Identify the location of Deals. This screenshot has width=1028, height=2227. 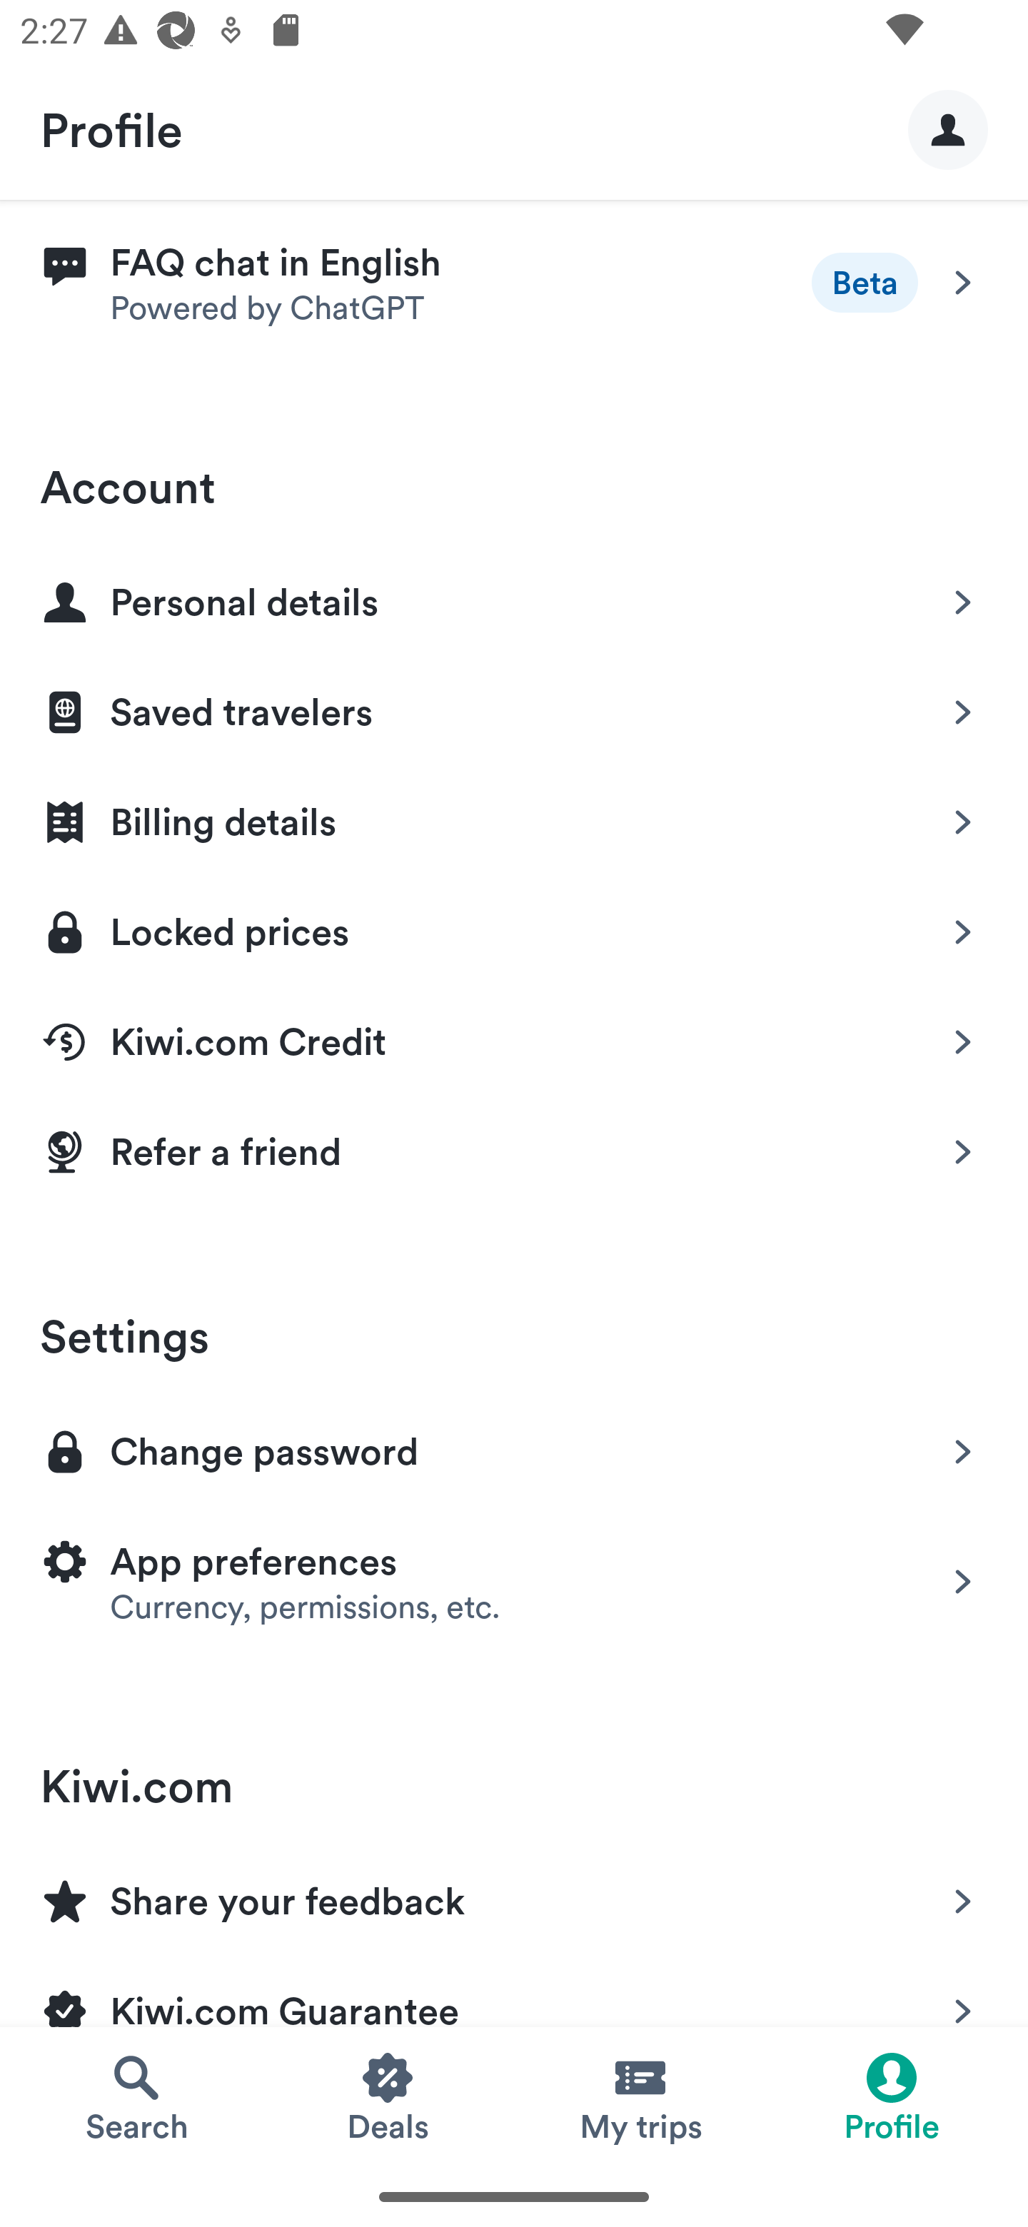
(388, 2096).